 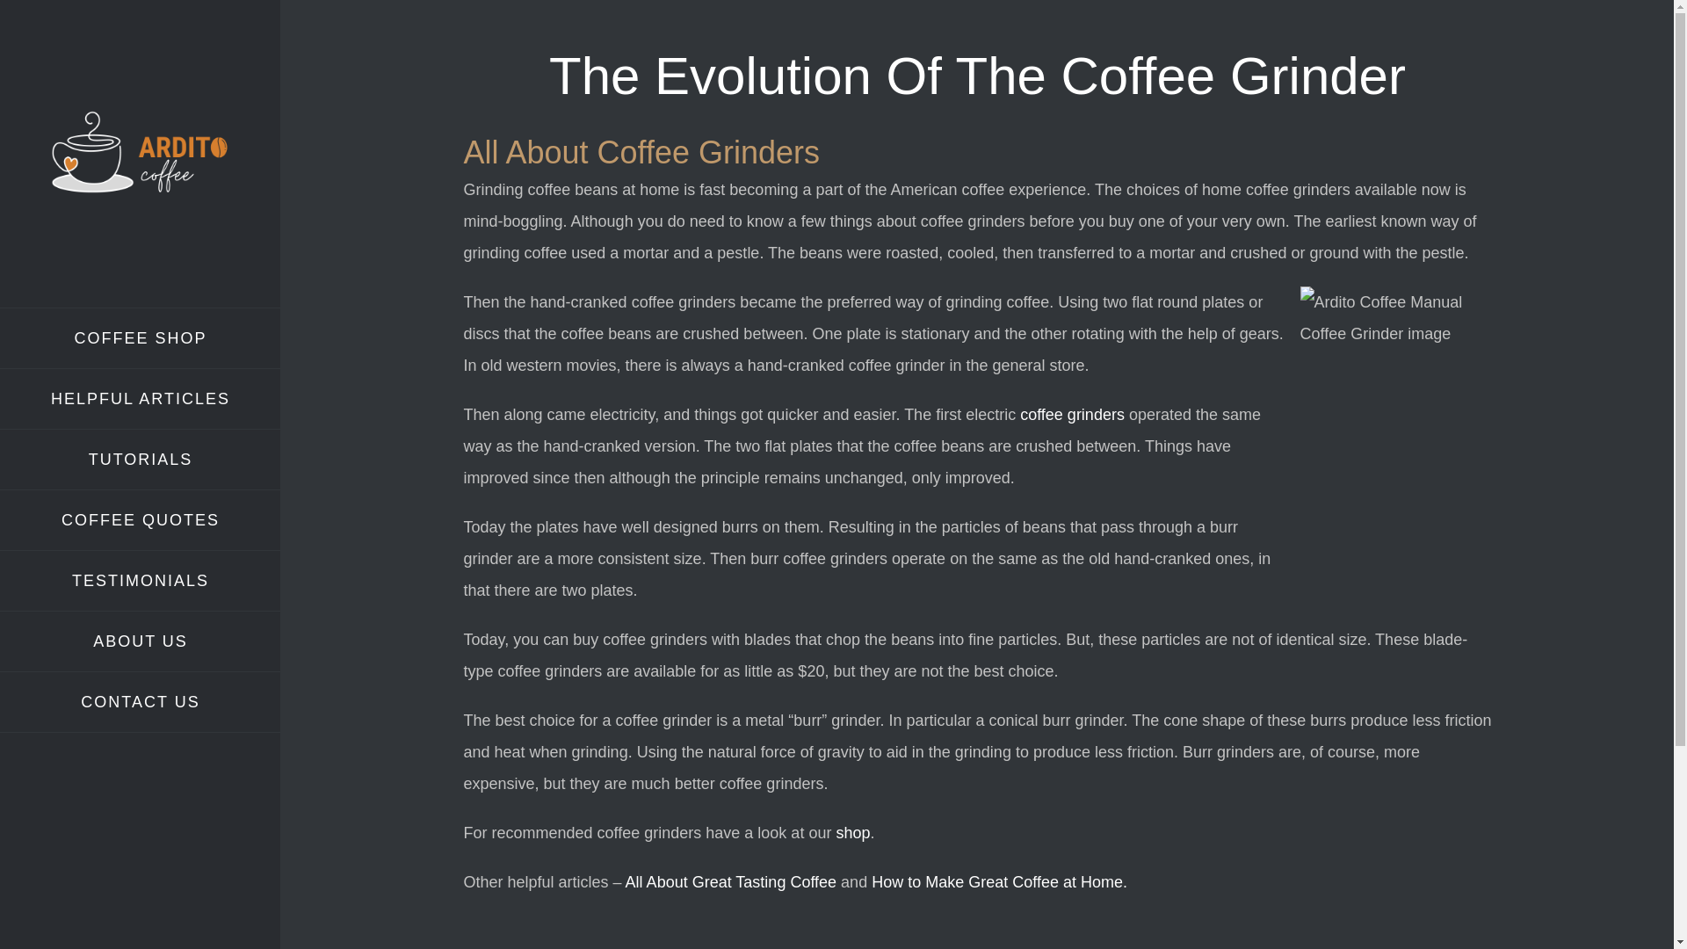 What do you see at coordinates (1072, 415) in the screenshot?
I see `coffee grinders` at bounding box center [1072, 415].